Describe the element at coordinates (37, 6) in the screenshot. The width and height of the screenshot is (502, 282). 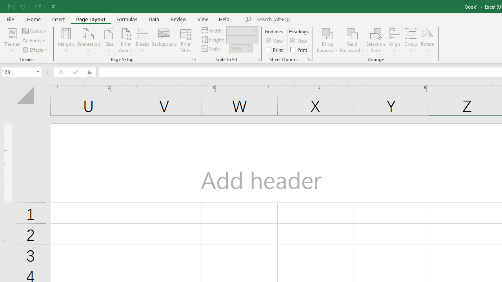
I see `Redo` at that location.